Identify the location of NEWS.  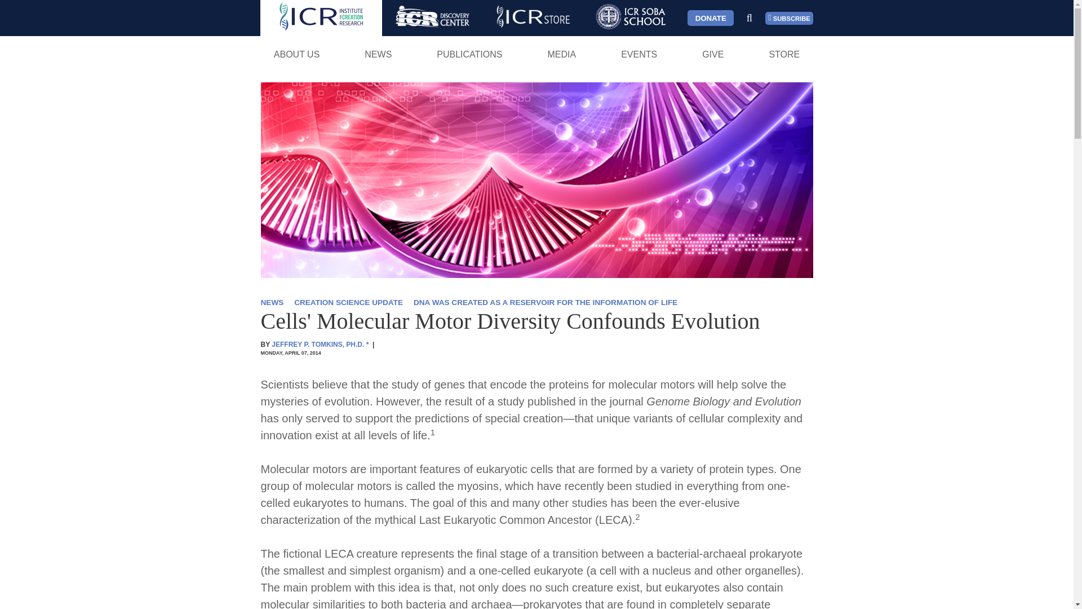
(378, 54).